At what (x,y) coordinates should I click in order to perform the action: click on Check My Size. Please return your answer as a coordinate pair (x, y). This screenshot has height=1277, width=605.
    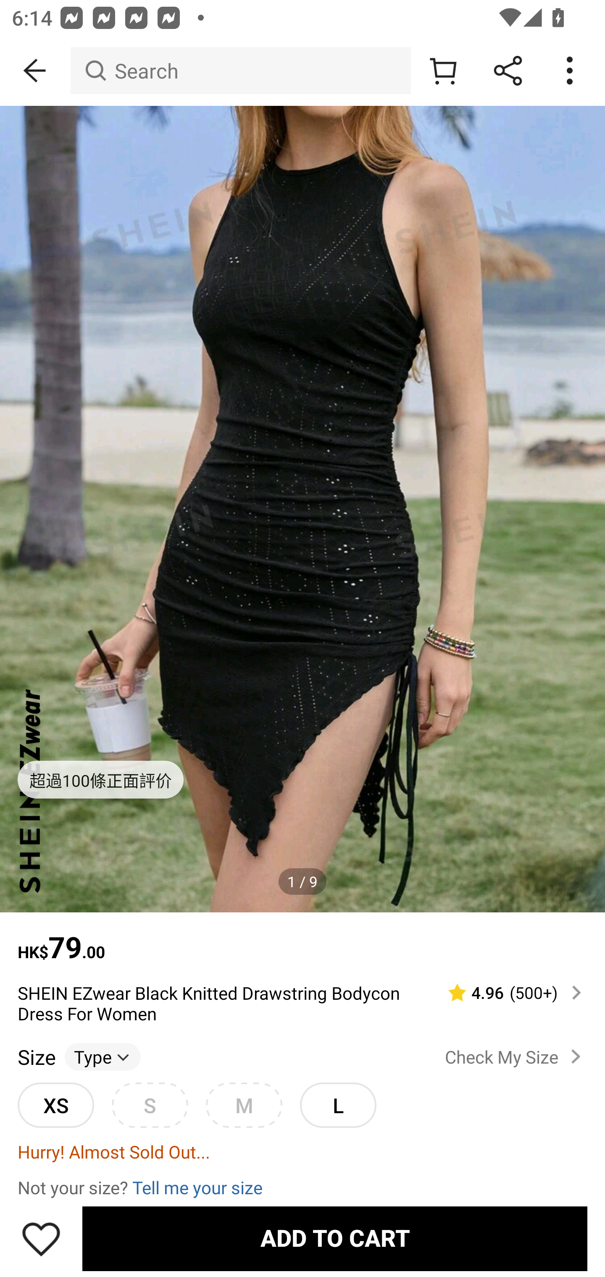
    Looking at the image, I should click on (516, 1056).